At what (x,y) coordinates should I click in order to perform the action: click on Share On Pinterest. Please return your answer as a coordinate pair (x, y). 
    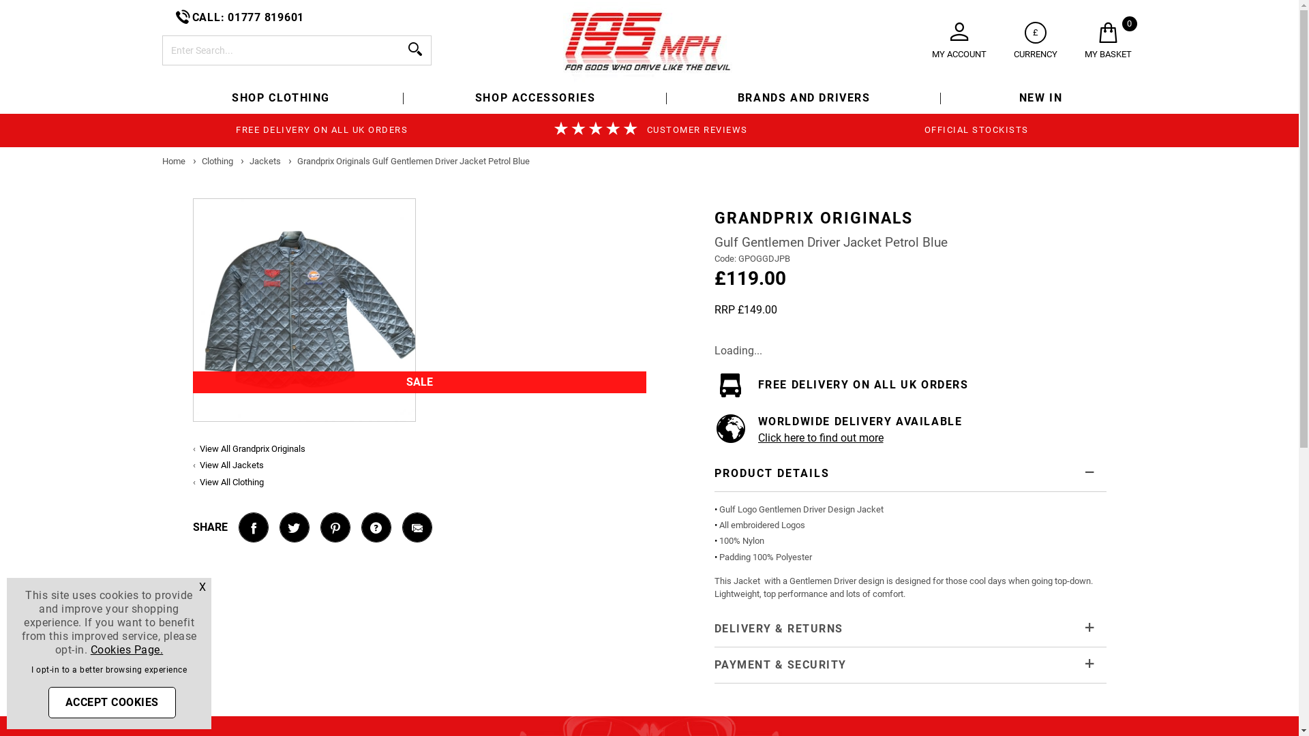
    Looking at the image, I should click on (335, 527).